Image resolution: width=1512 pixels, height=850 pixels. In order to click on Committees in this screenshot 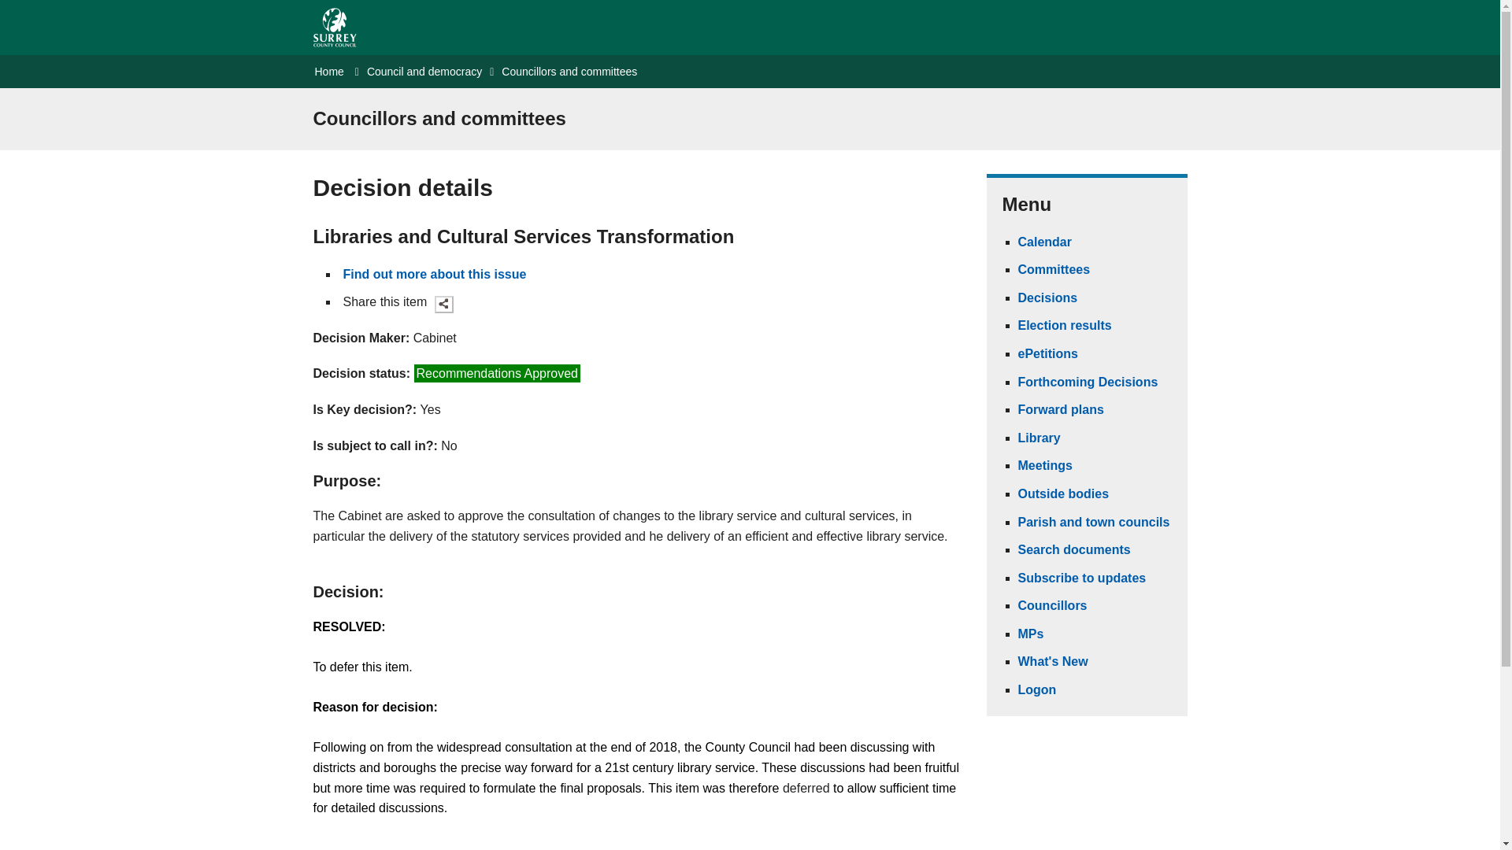, I will do `click(1054, 269)`.